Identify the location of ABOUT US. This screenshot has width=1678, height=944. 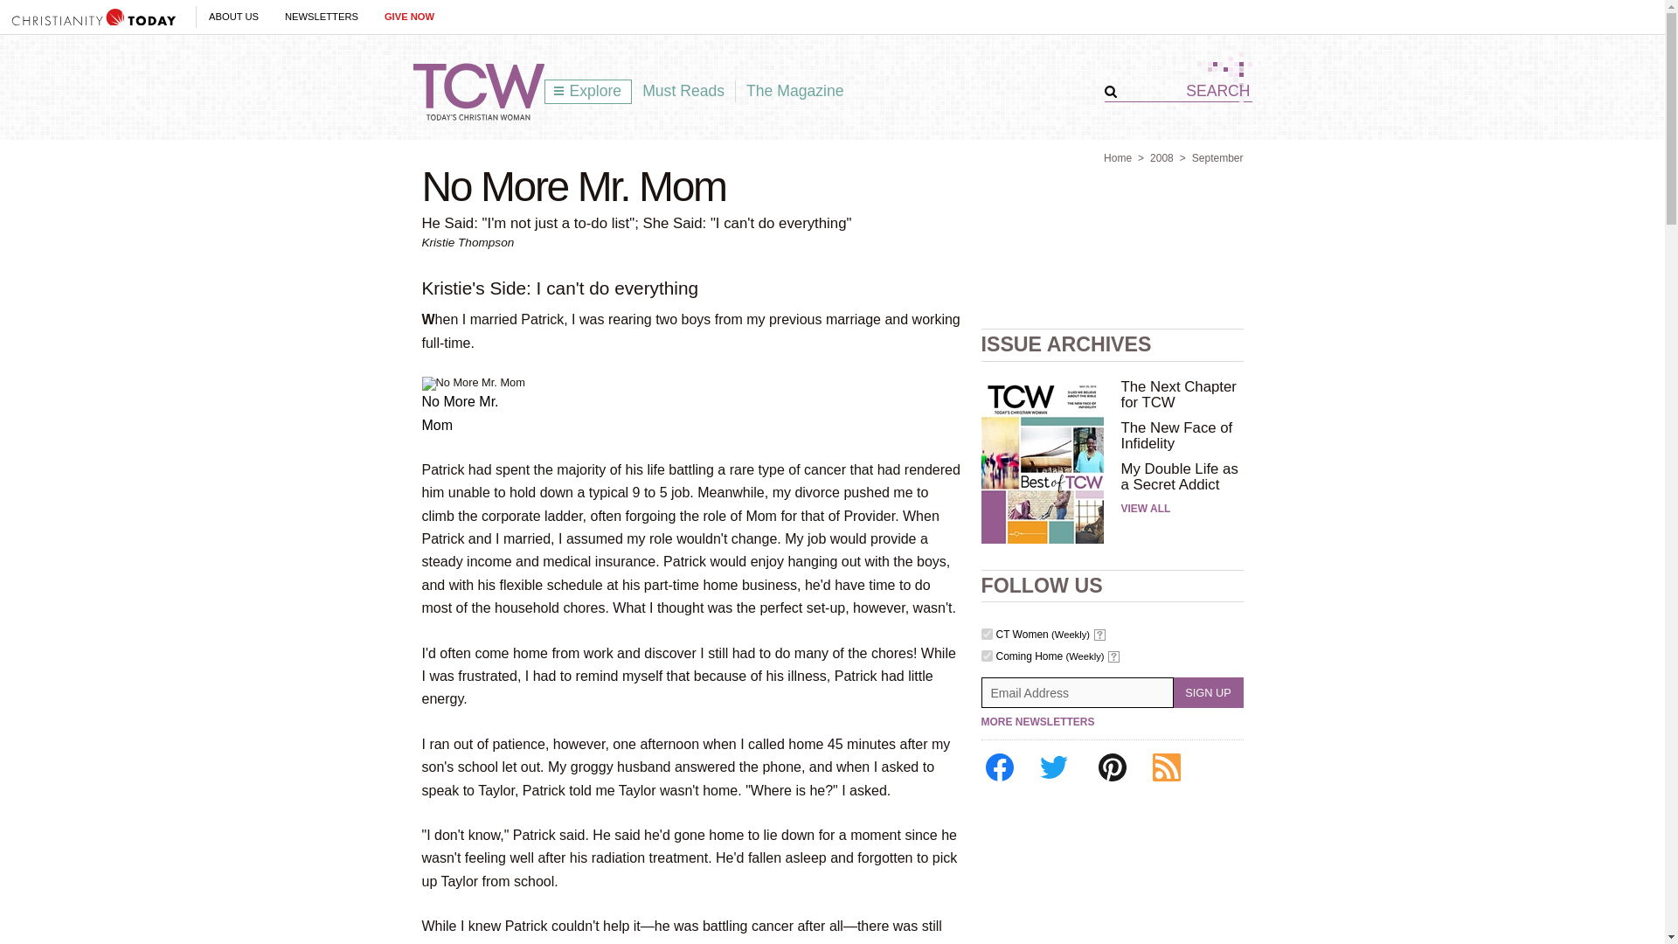
(232, 17).